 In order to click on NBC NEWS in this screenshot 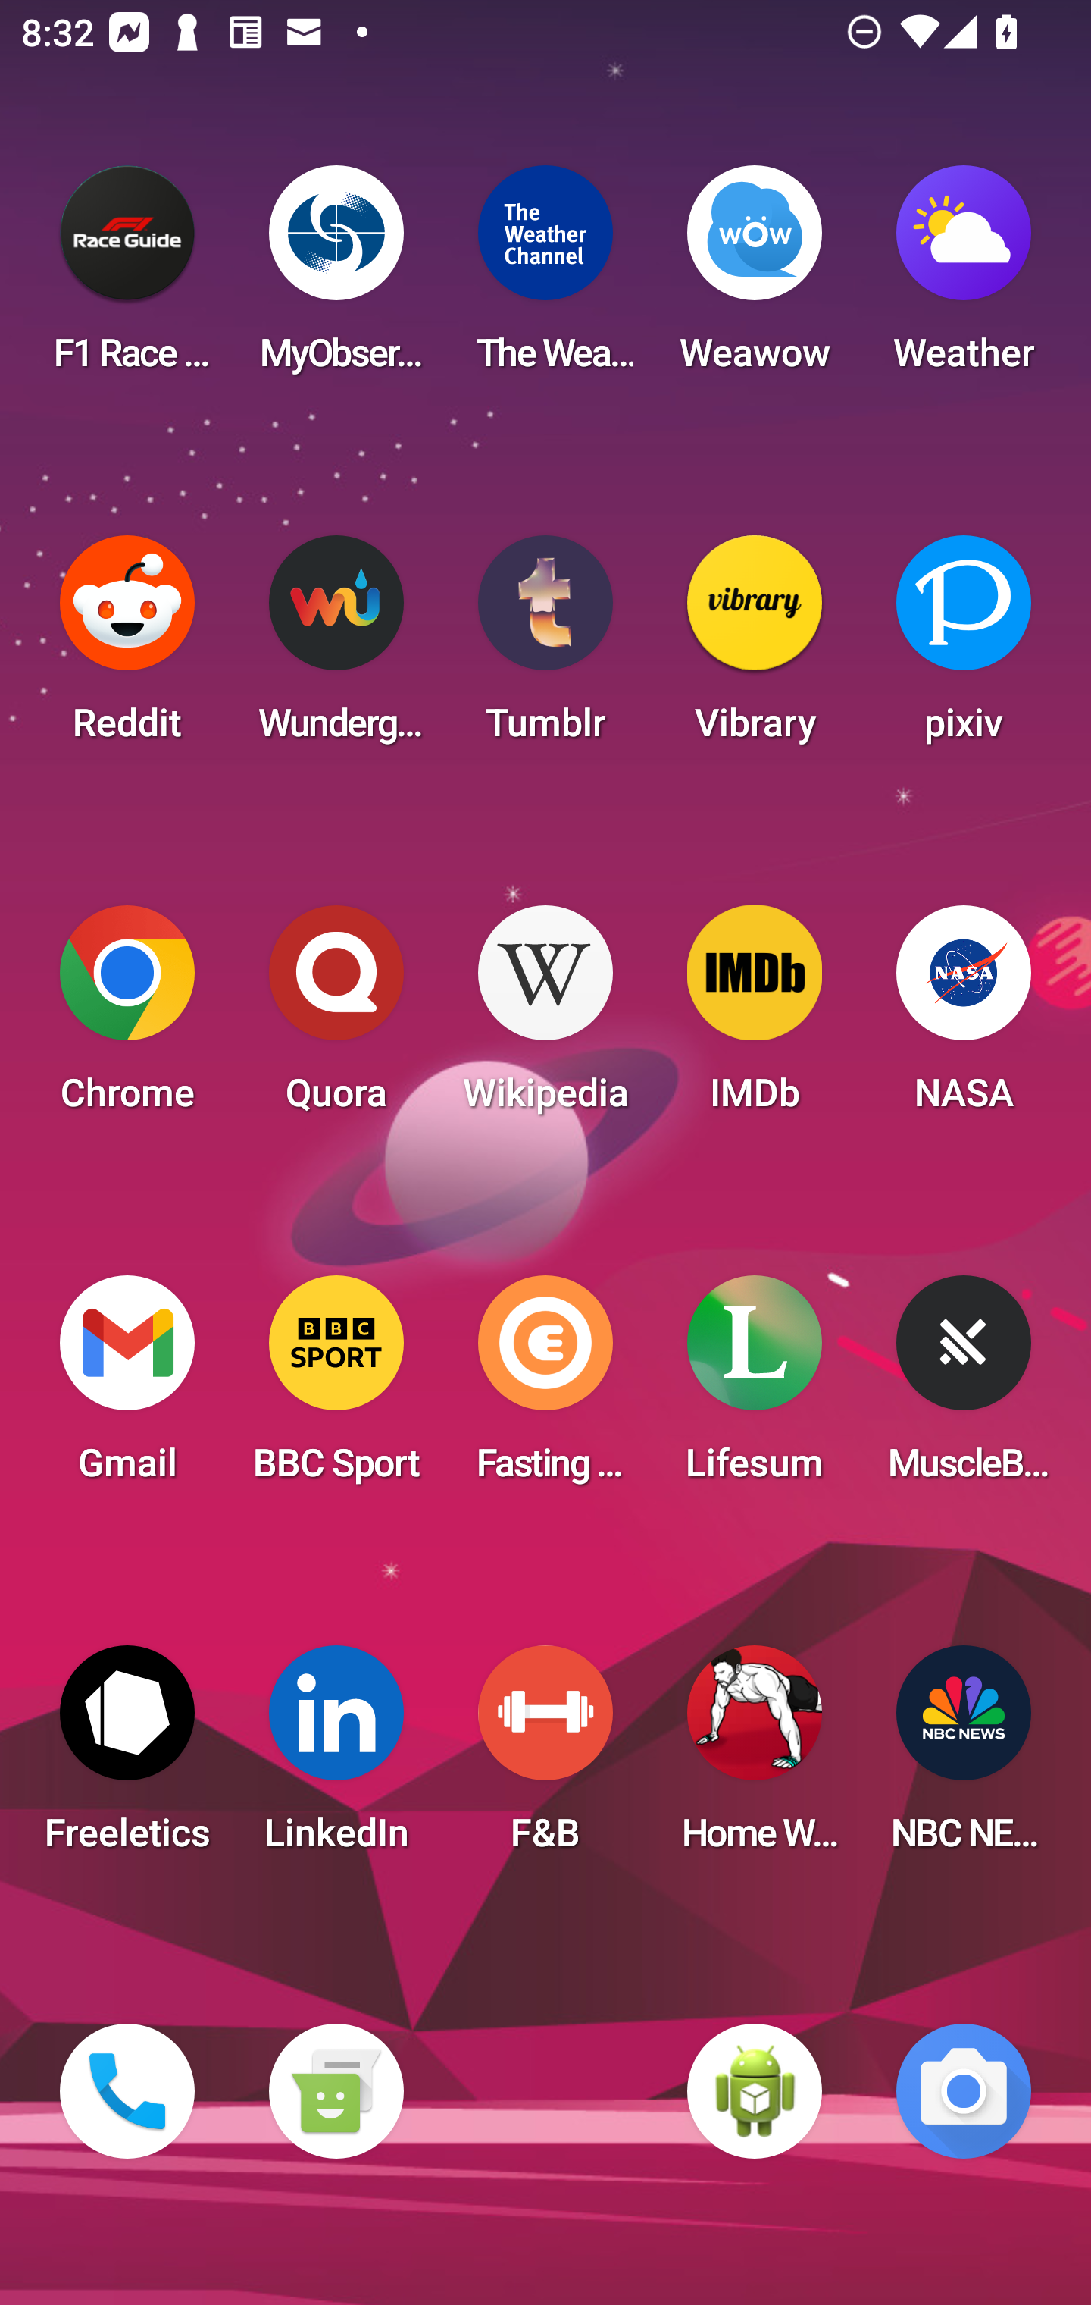, I will do `click(964, 1758)`.